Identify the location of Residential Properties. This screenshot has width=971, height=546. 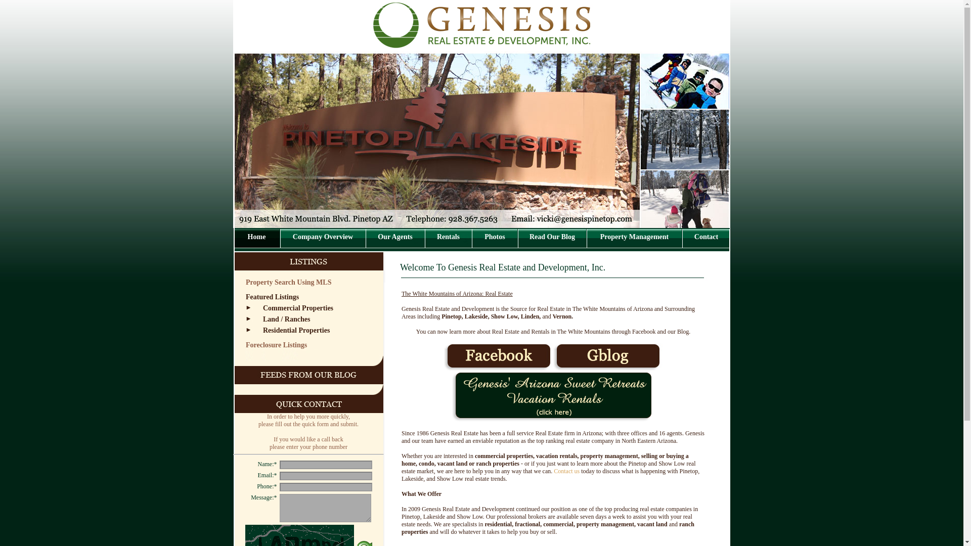
(287, 330).